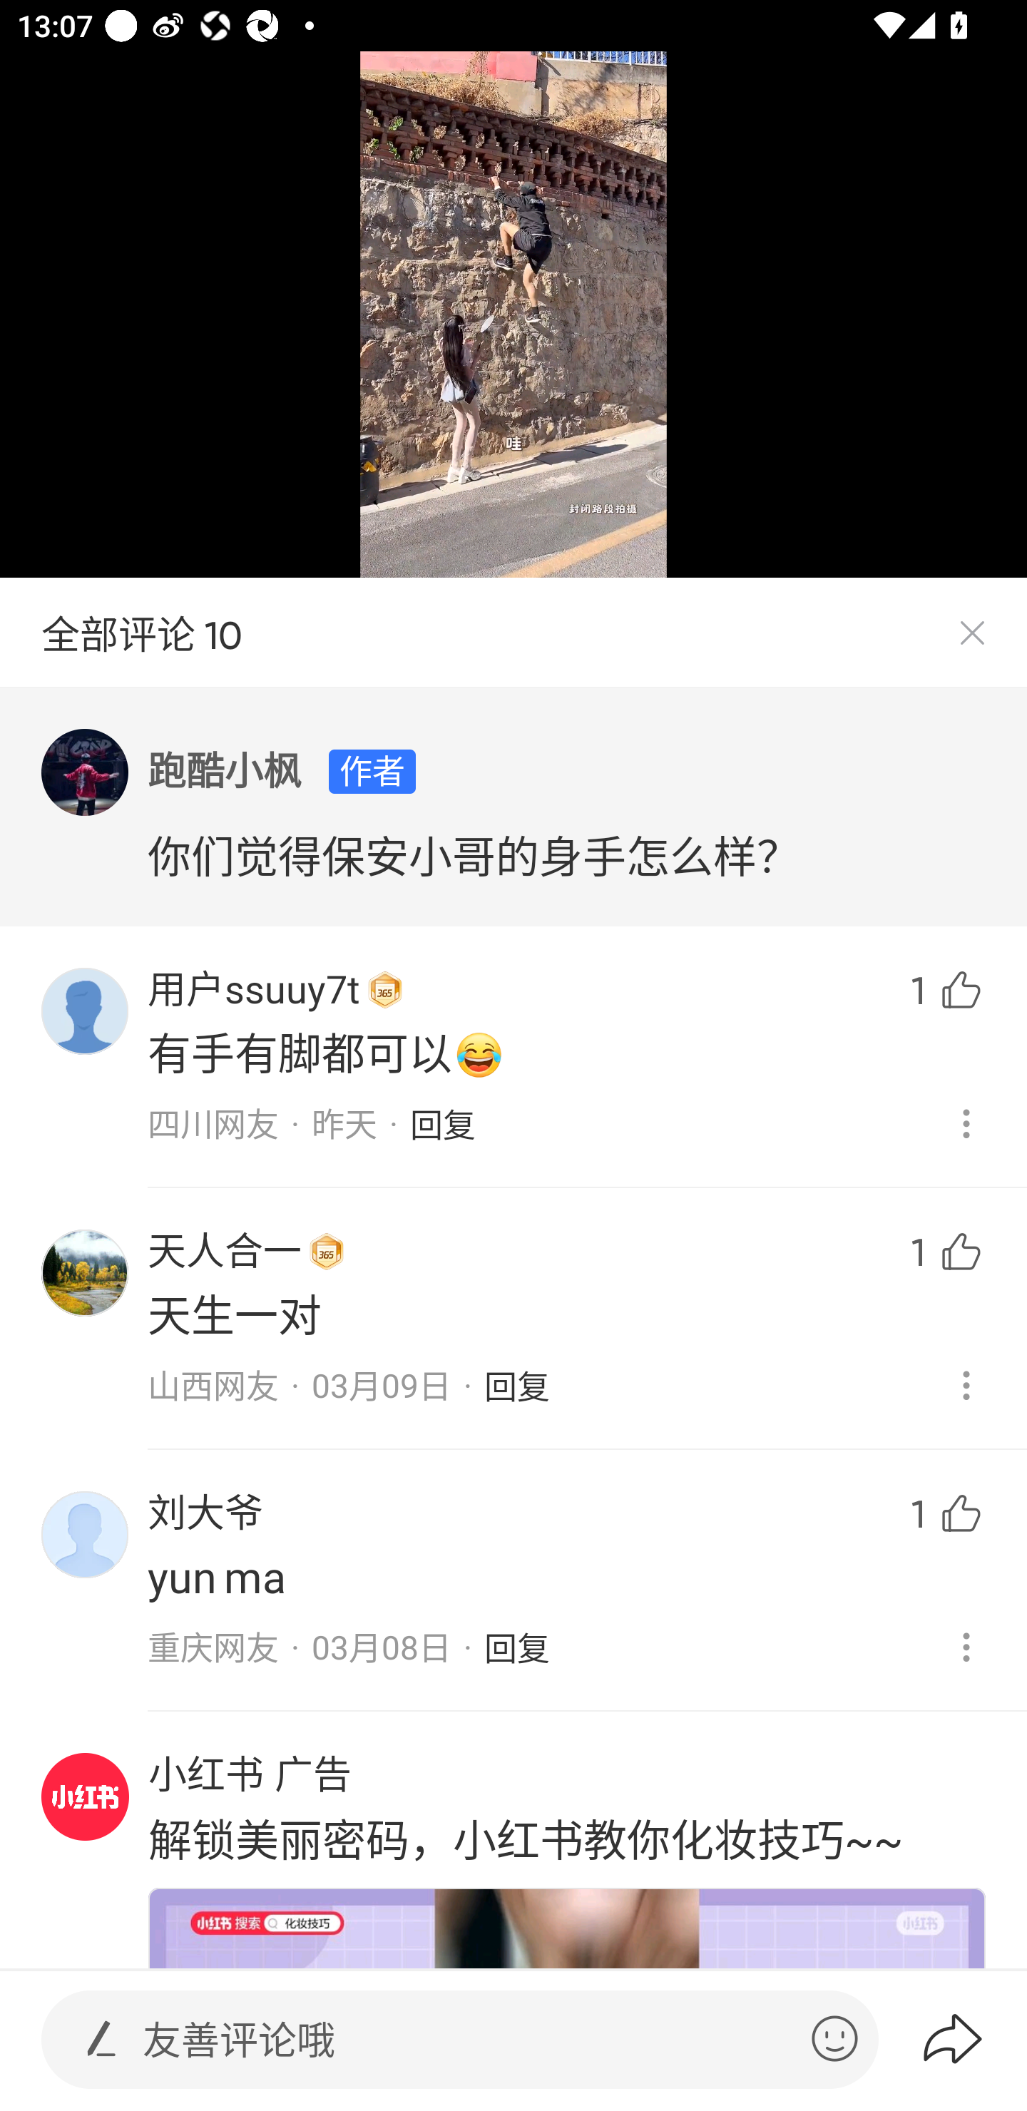  I want to click on 全部评论 10 关闭, so click(513, 633).